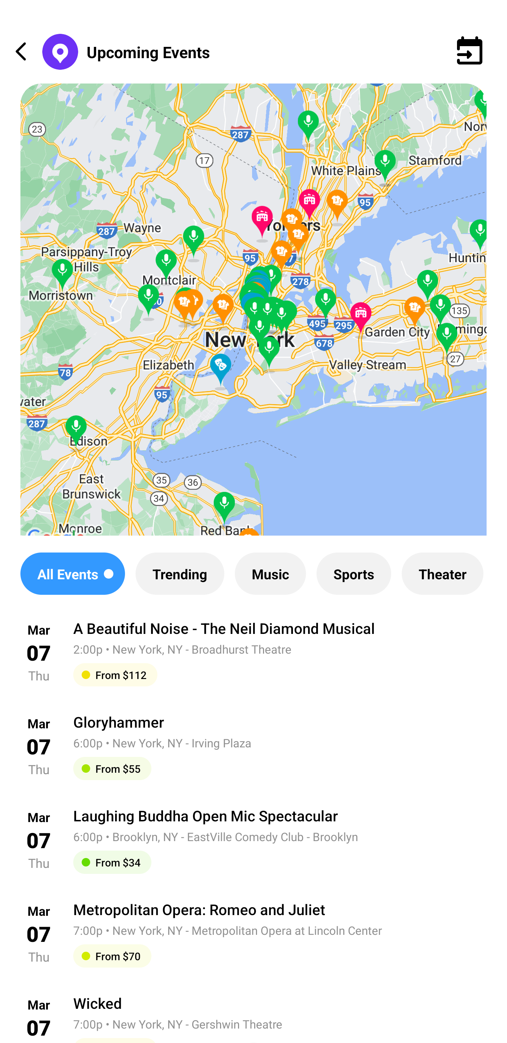  Describe the element at coordinates (270, 574) in the screenshot. I see `Music` at that location.